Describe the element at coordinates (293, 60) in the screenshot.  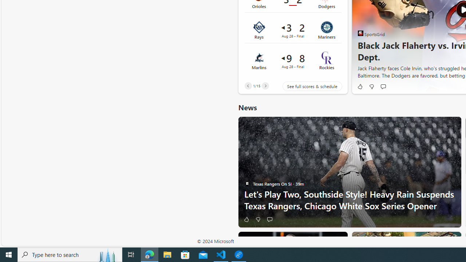
I see `Marlins 9 vs Rockies 8Final Date Aug 28` at that location.